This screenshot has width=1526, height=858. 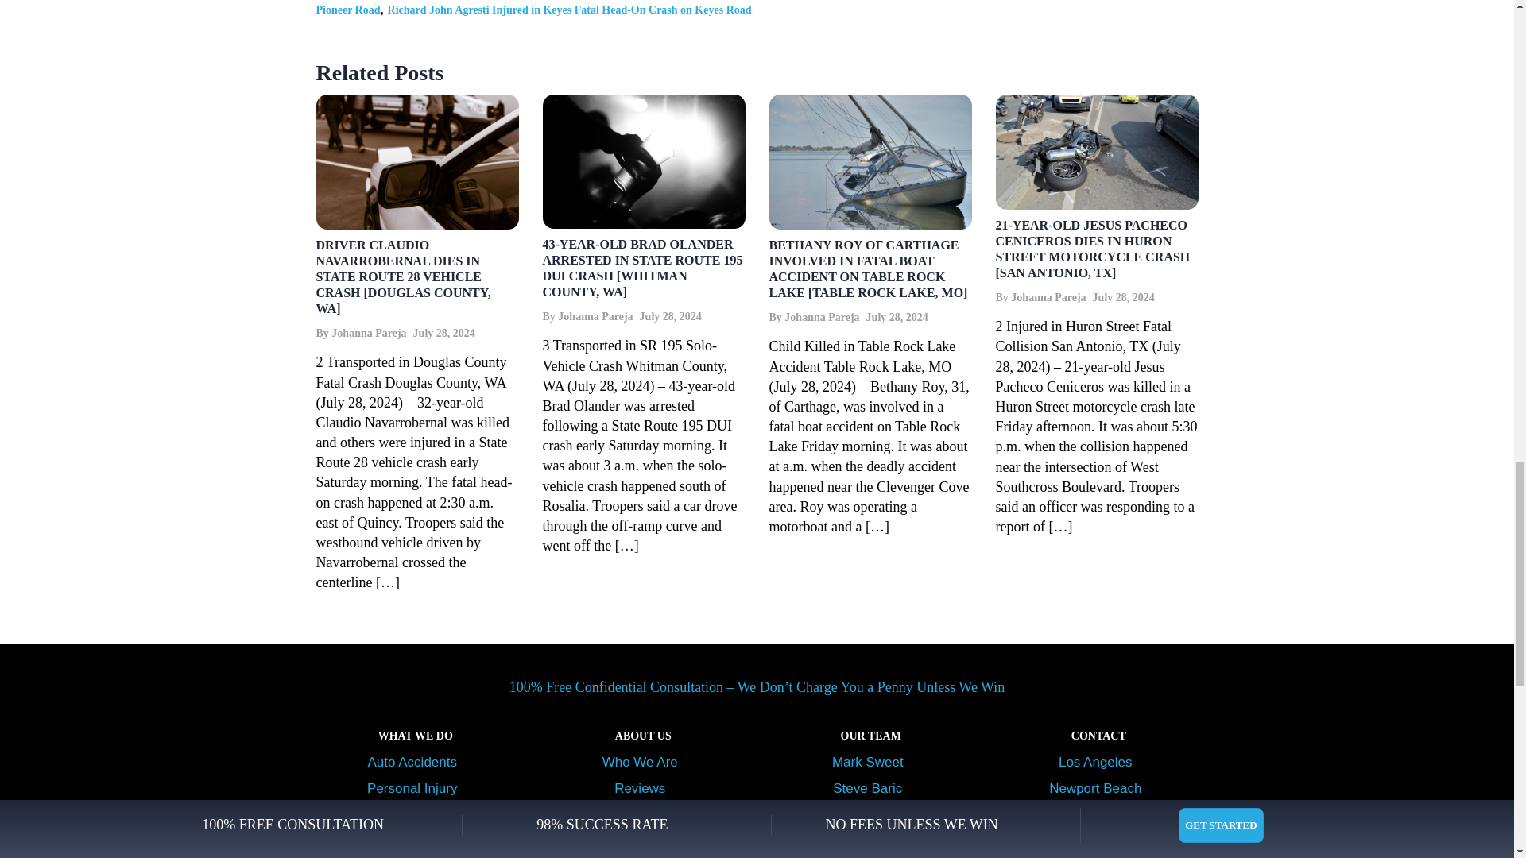 I want to click on Johanna Pareja, so click(x=368, y=332).